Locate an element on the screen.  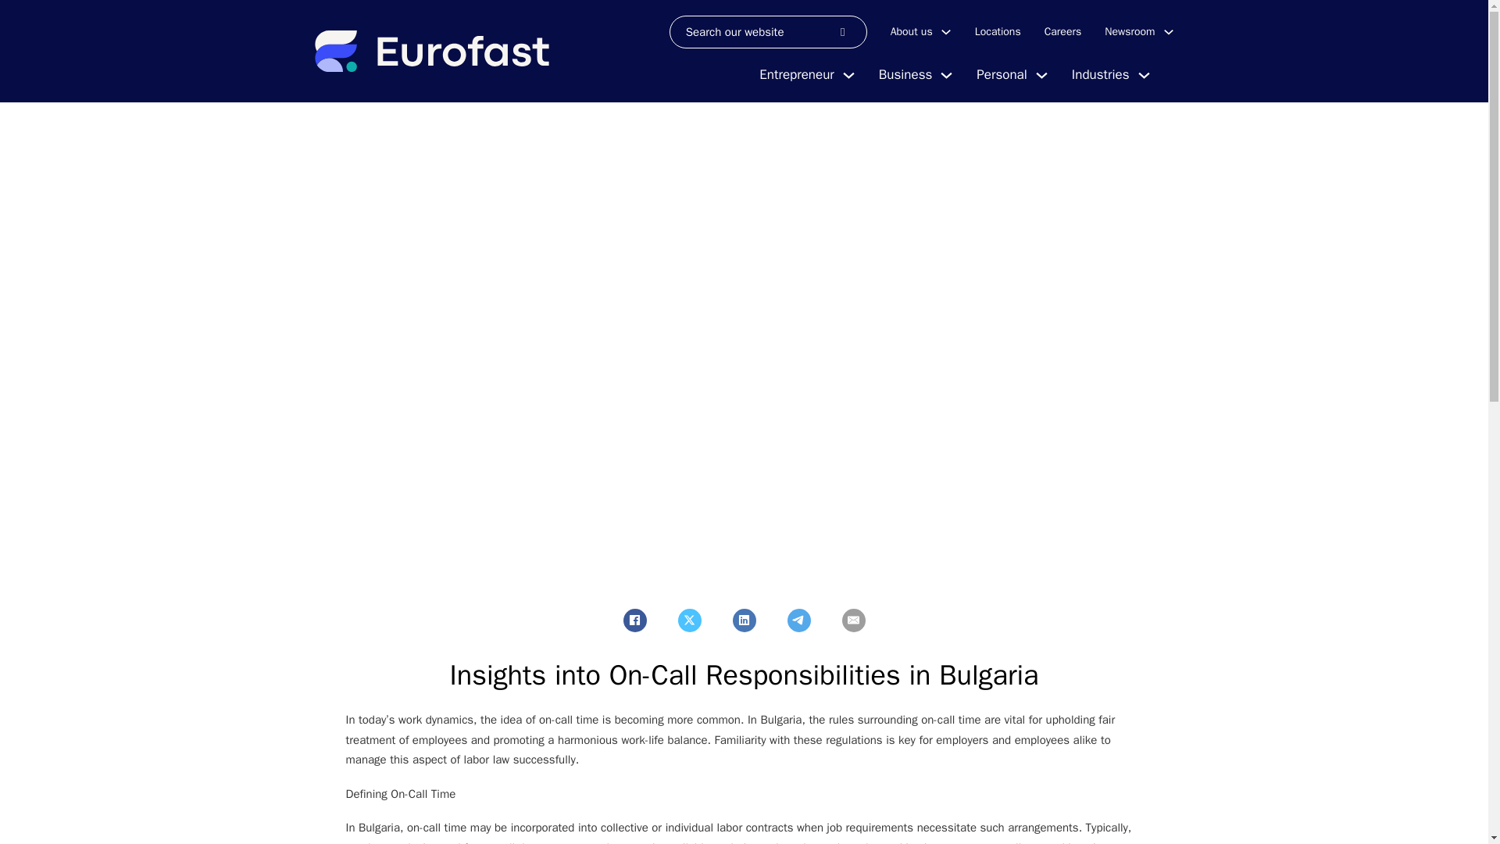
Newsroom is located at coordinates (1130, 31).